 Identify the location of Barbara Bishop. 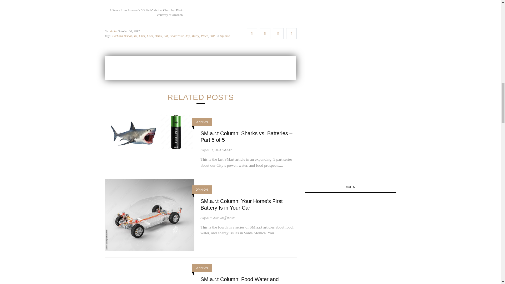
(122, 36).